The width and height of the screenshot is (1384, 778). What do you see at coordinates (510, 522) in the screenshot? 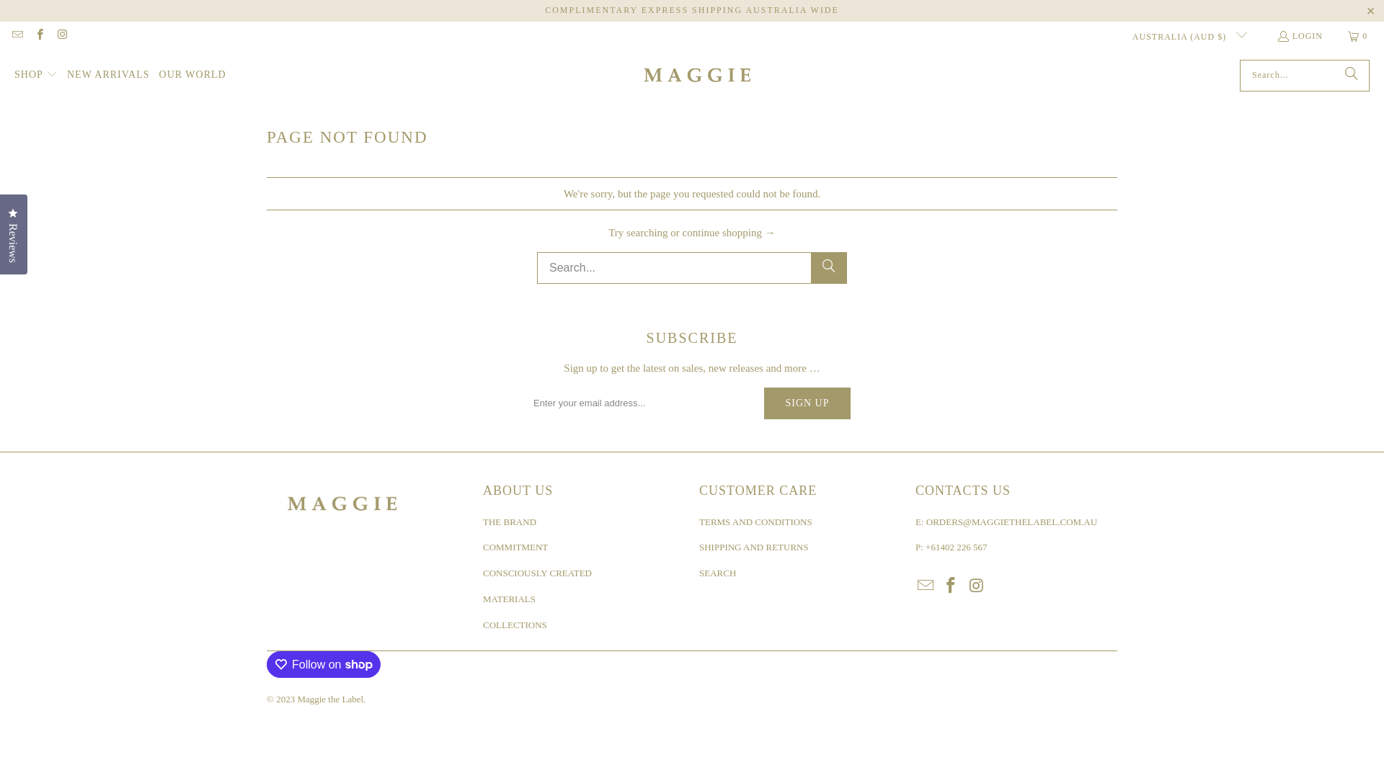
I see `THE BRAND` at bounding box center [510, 522].